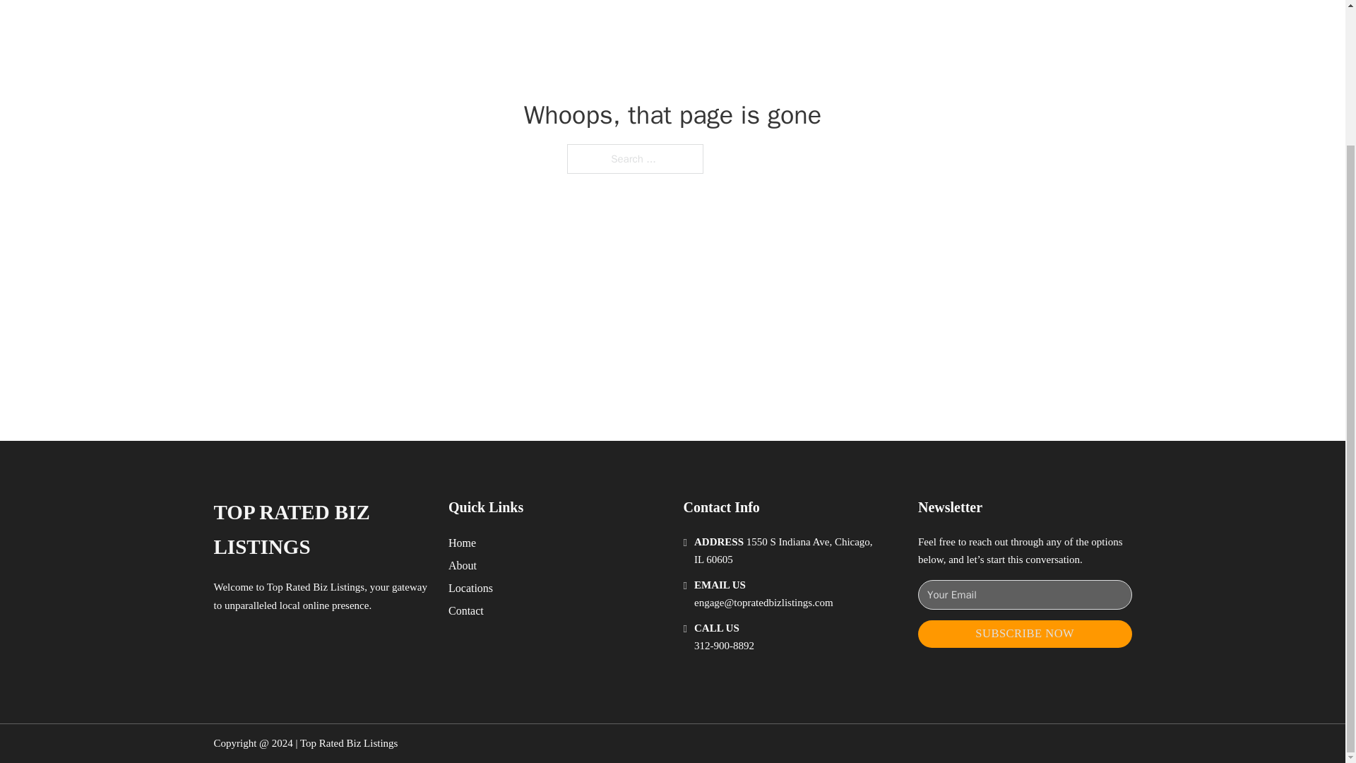  What do you see at coordinates (1025, 634) in the screenshot?
I see `SUBSCRIBE NOW` at bounding box center [1025, 634].